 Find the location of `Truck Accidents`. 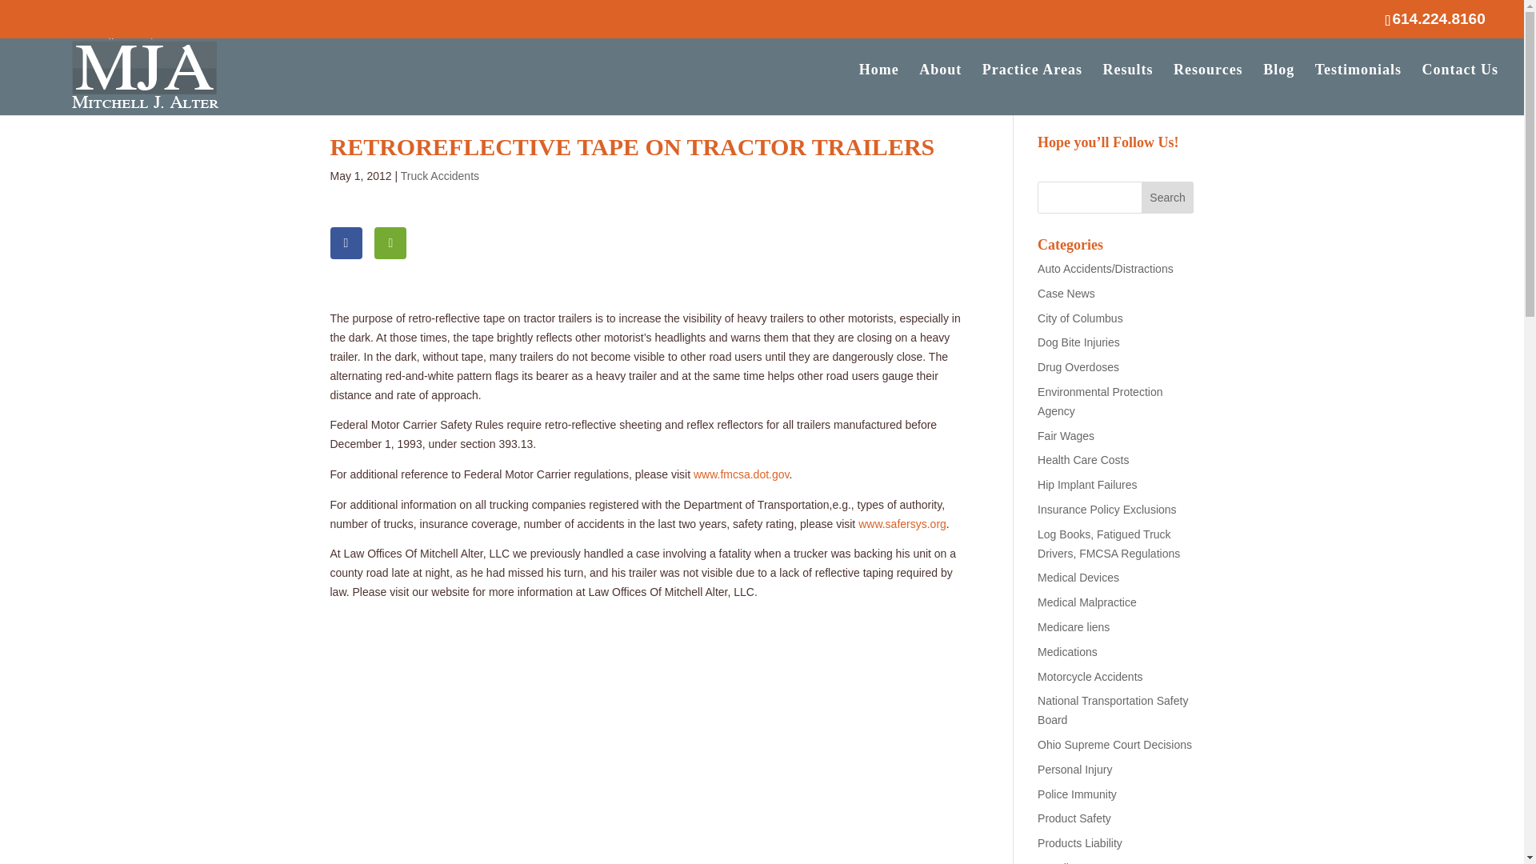

Truck Accidents is located at coordinates (440, 175).